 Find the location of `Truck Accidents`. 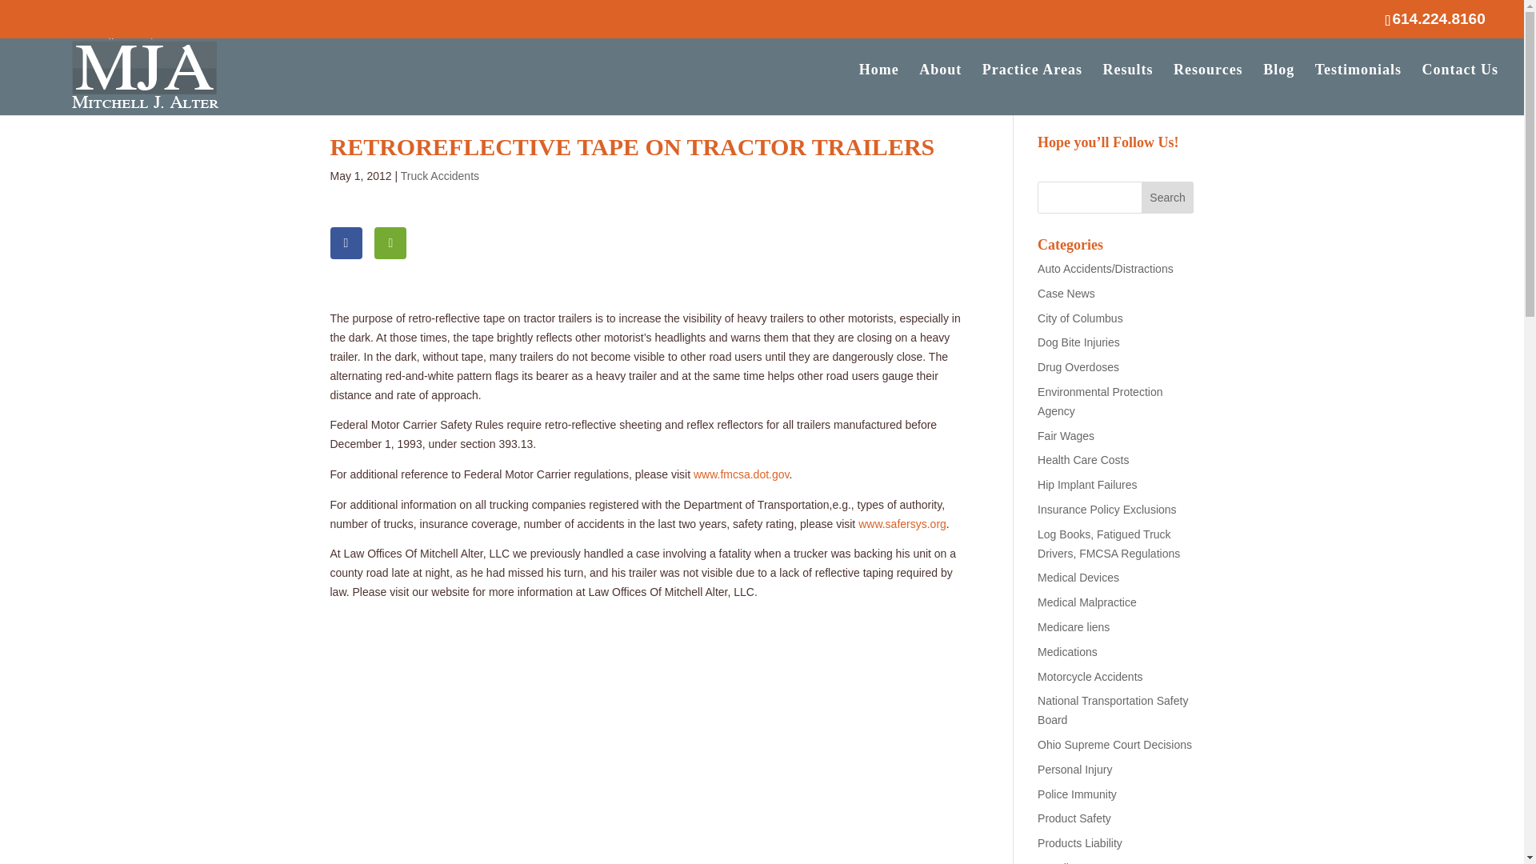

Truck Accidents is located at coordinates (440, 175).